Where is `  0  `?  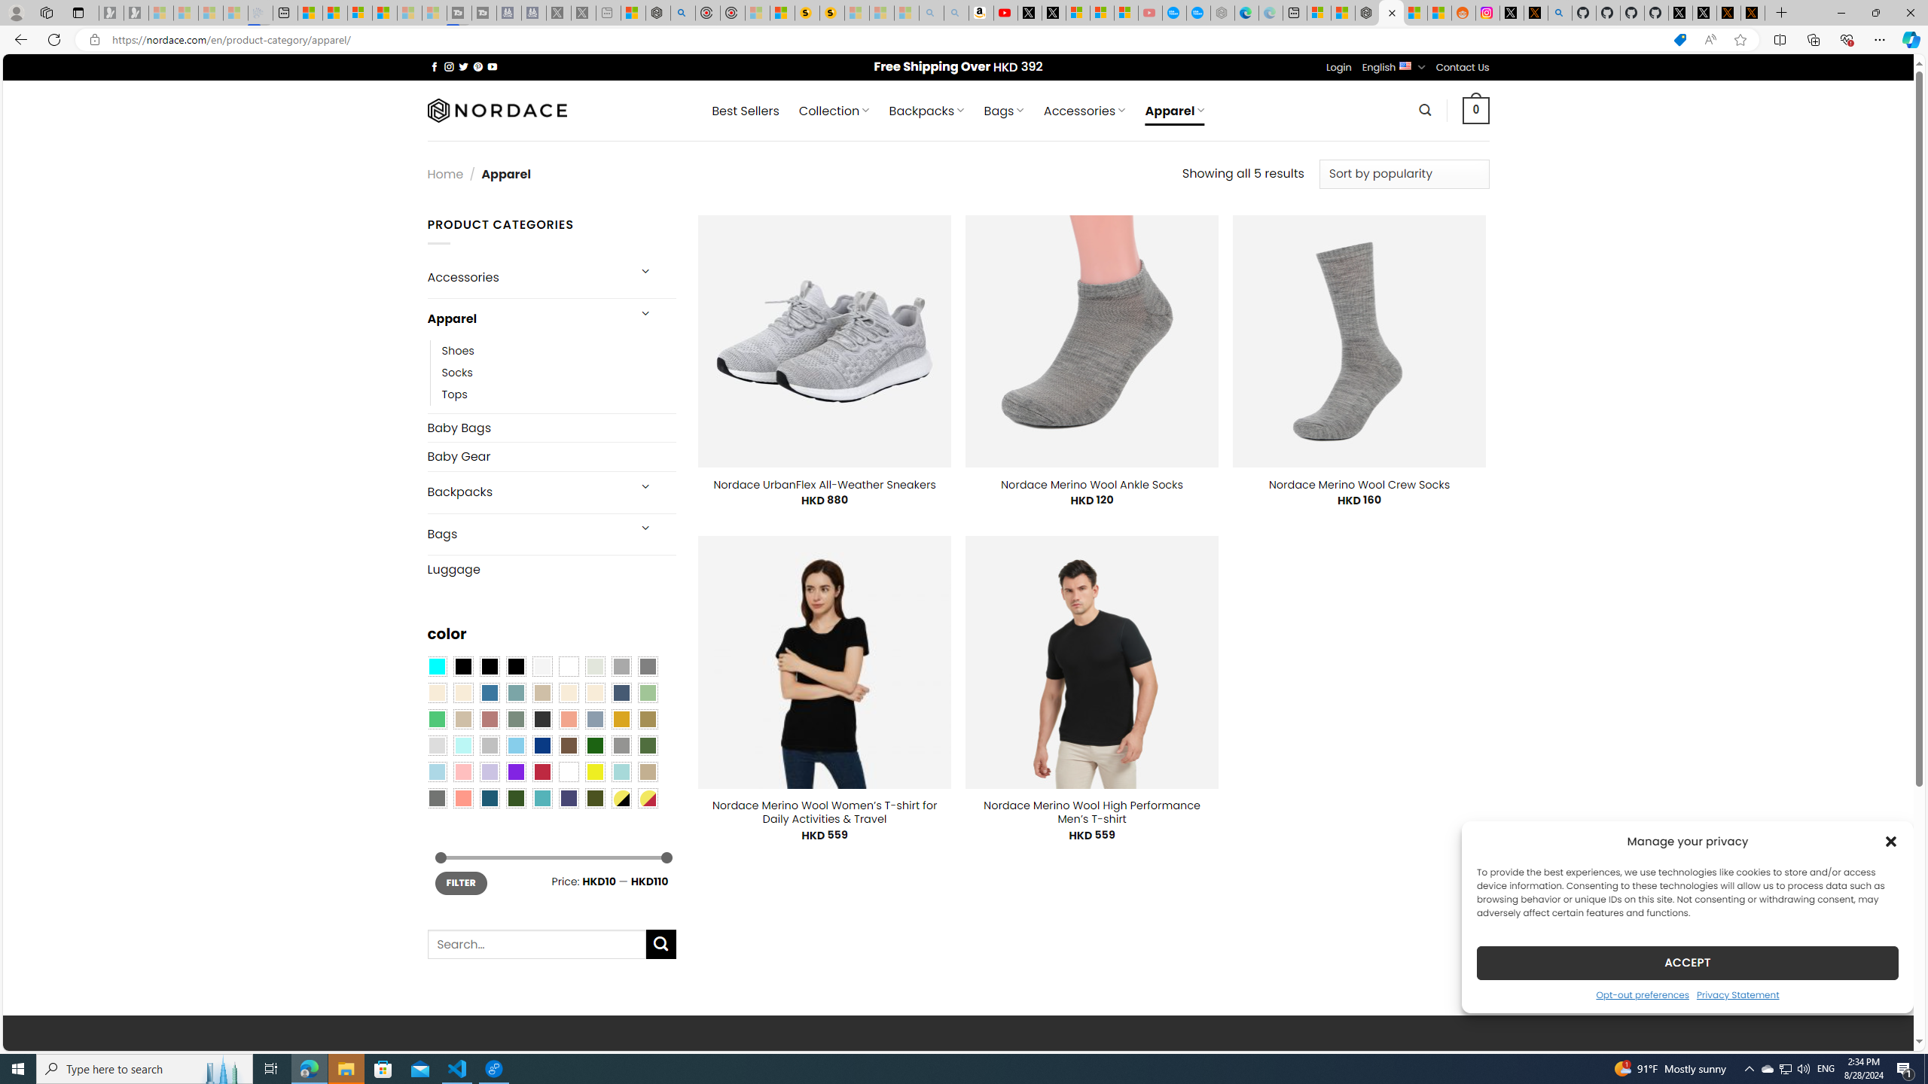
  0   is located at coordinates (1476, 110).